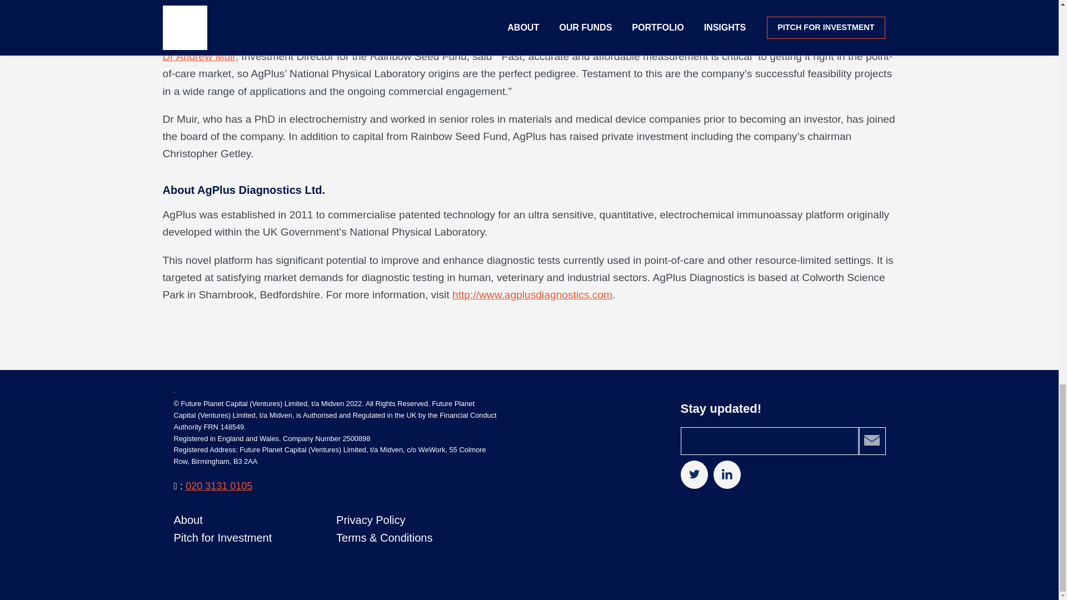 Image resolution: width=1067 pixels, height=600 pixels. I want to click on Digital Glue, so click(216, 571).